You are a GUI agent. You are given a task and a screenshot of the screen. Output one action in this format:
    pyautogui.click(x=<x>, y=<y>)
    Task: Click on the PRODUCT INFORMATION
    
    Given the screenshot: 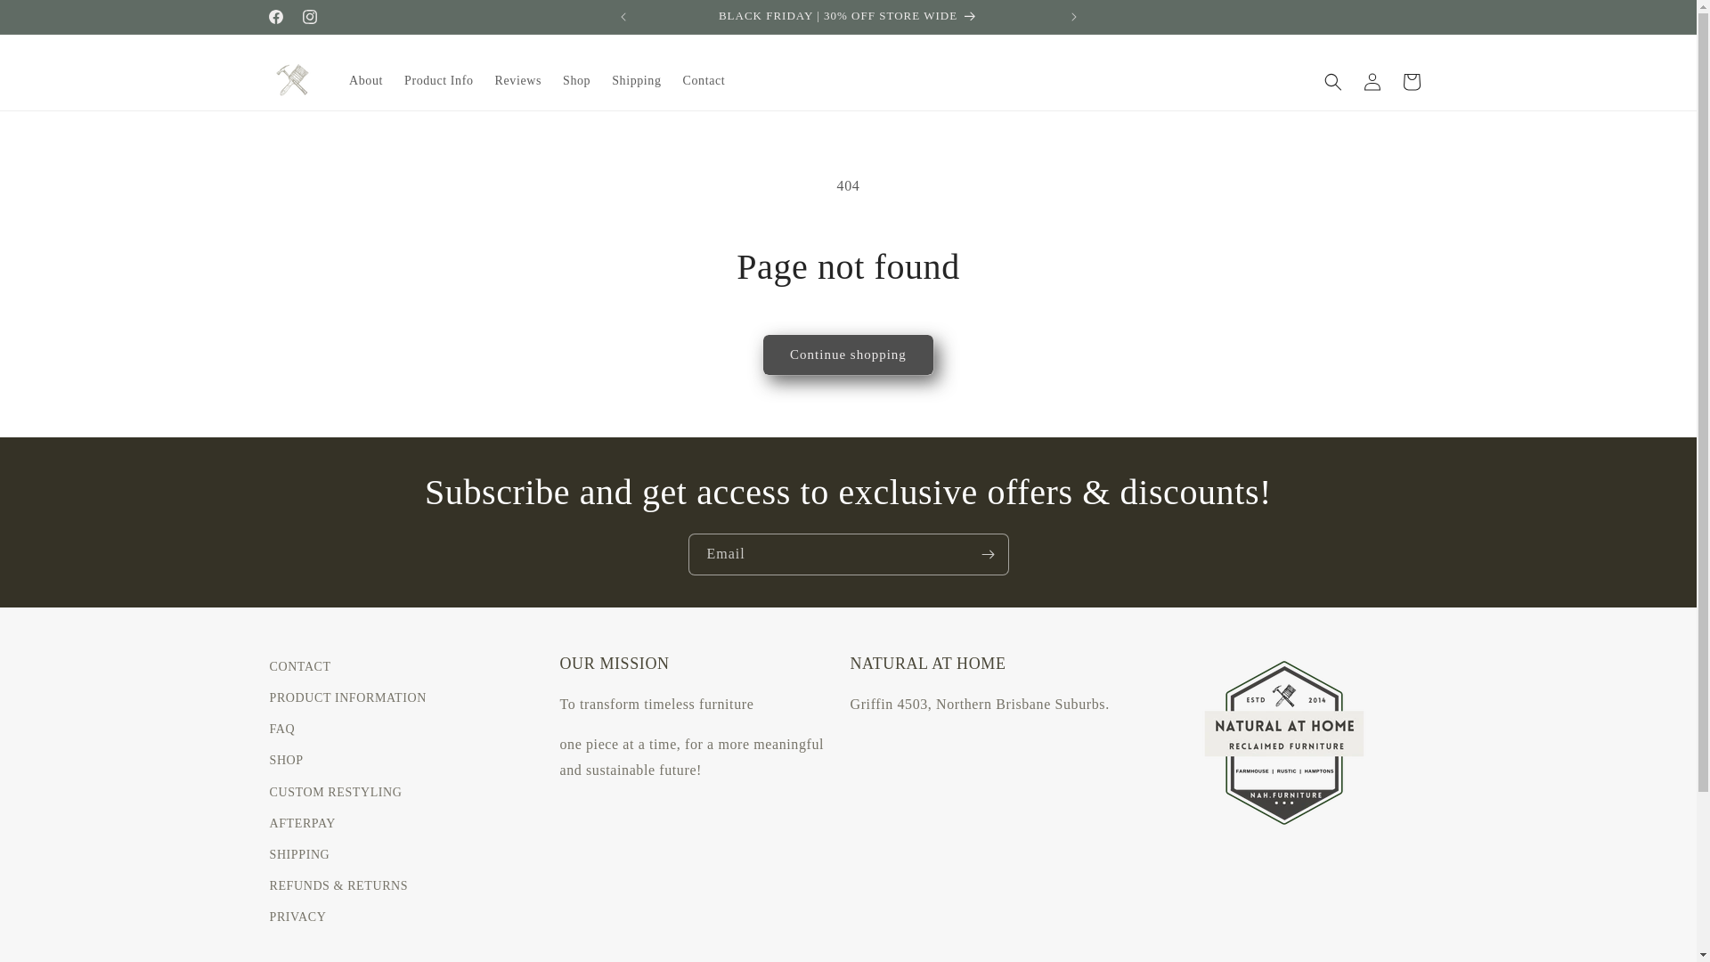 What is the action you would take?
    pyautogui.click(x=347, y=698)
    